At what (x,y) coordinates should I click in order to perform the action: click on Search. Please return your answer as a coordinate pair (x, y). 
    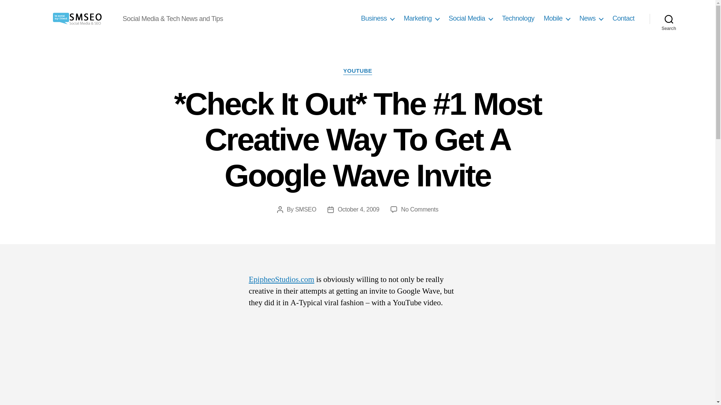
    Looking at the image, I should click on (669, 19).